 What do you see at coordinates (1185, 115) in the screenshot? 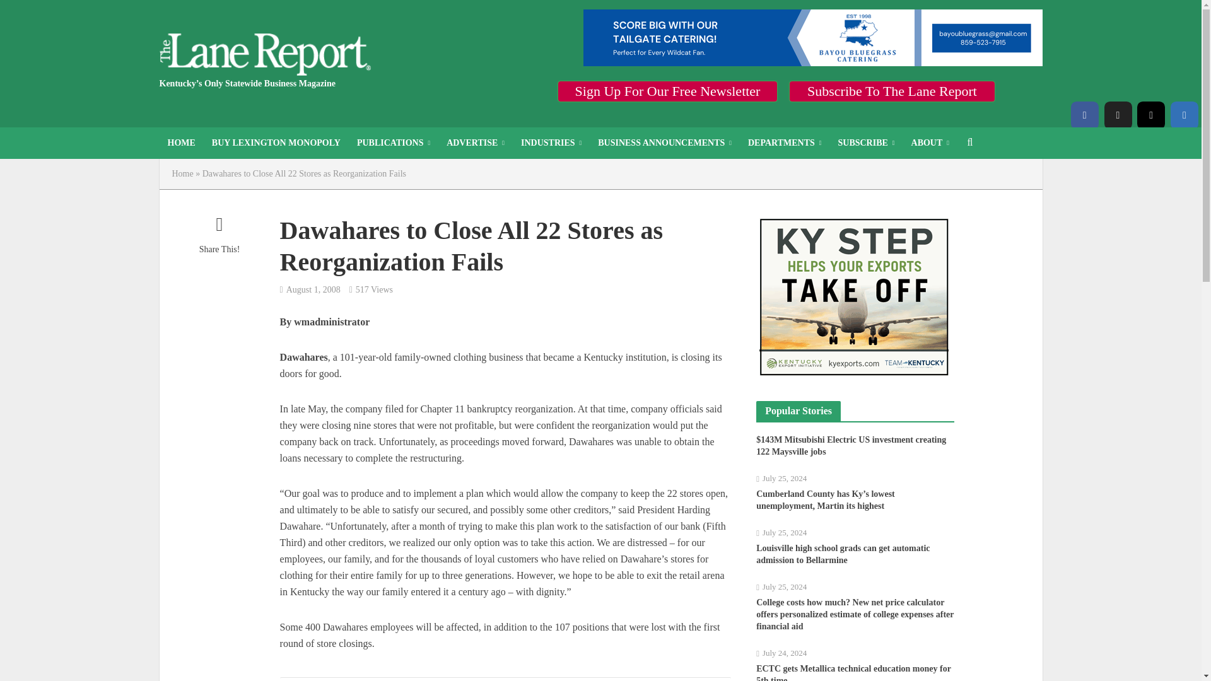
I see `linkedin` at bounding box center [1185, 115].